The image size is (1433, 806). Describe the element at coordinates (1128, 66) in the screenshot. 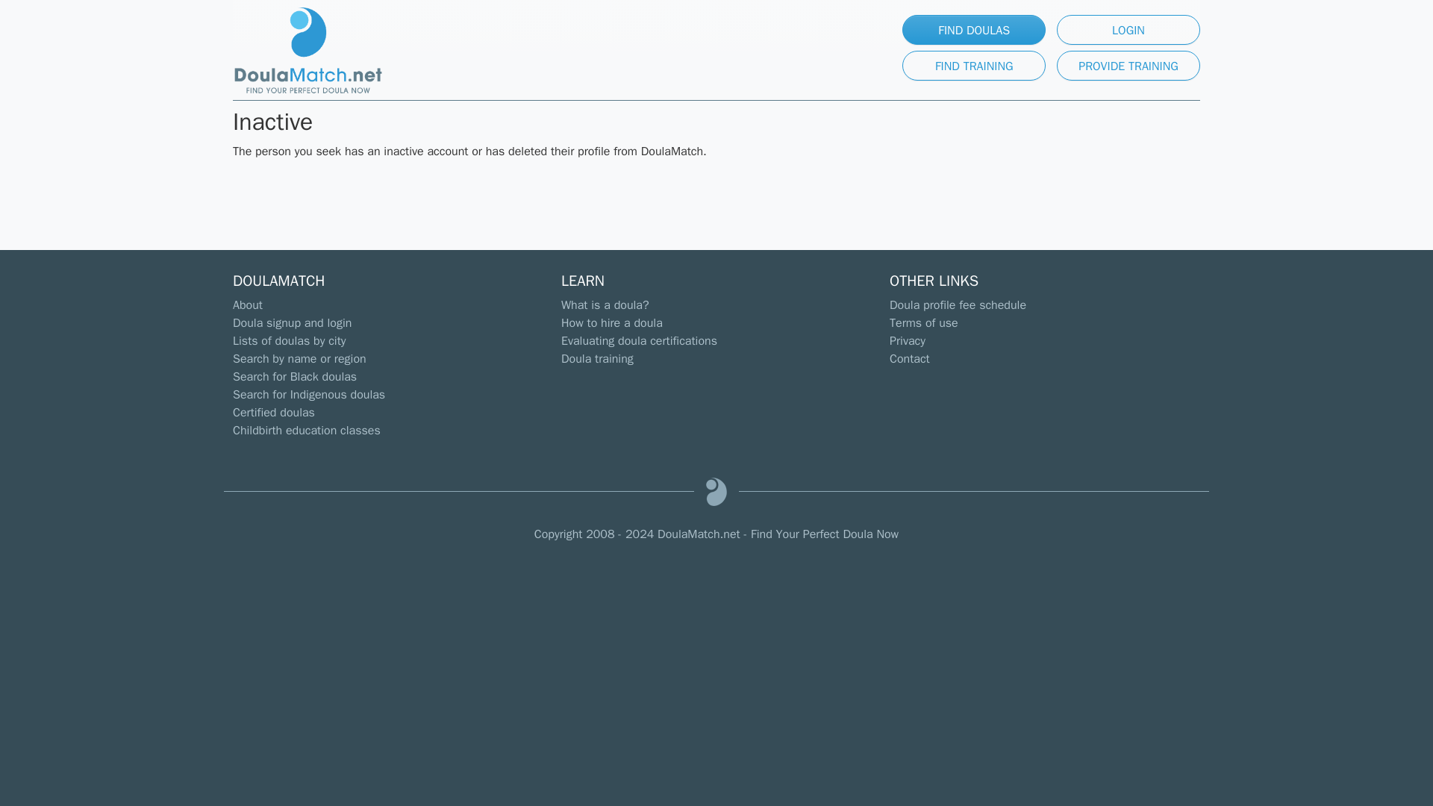

I see `PROVIDE TRAINING` at that location.